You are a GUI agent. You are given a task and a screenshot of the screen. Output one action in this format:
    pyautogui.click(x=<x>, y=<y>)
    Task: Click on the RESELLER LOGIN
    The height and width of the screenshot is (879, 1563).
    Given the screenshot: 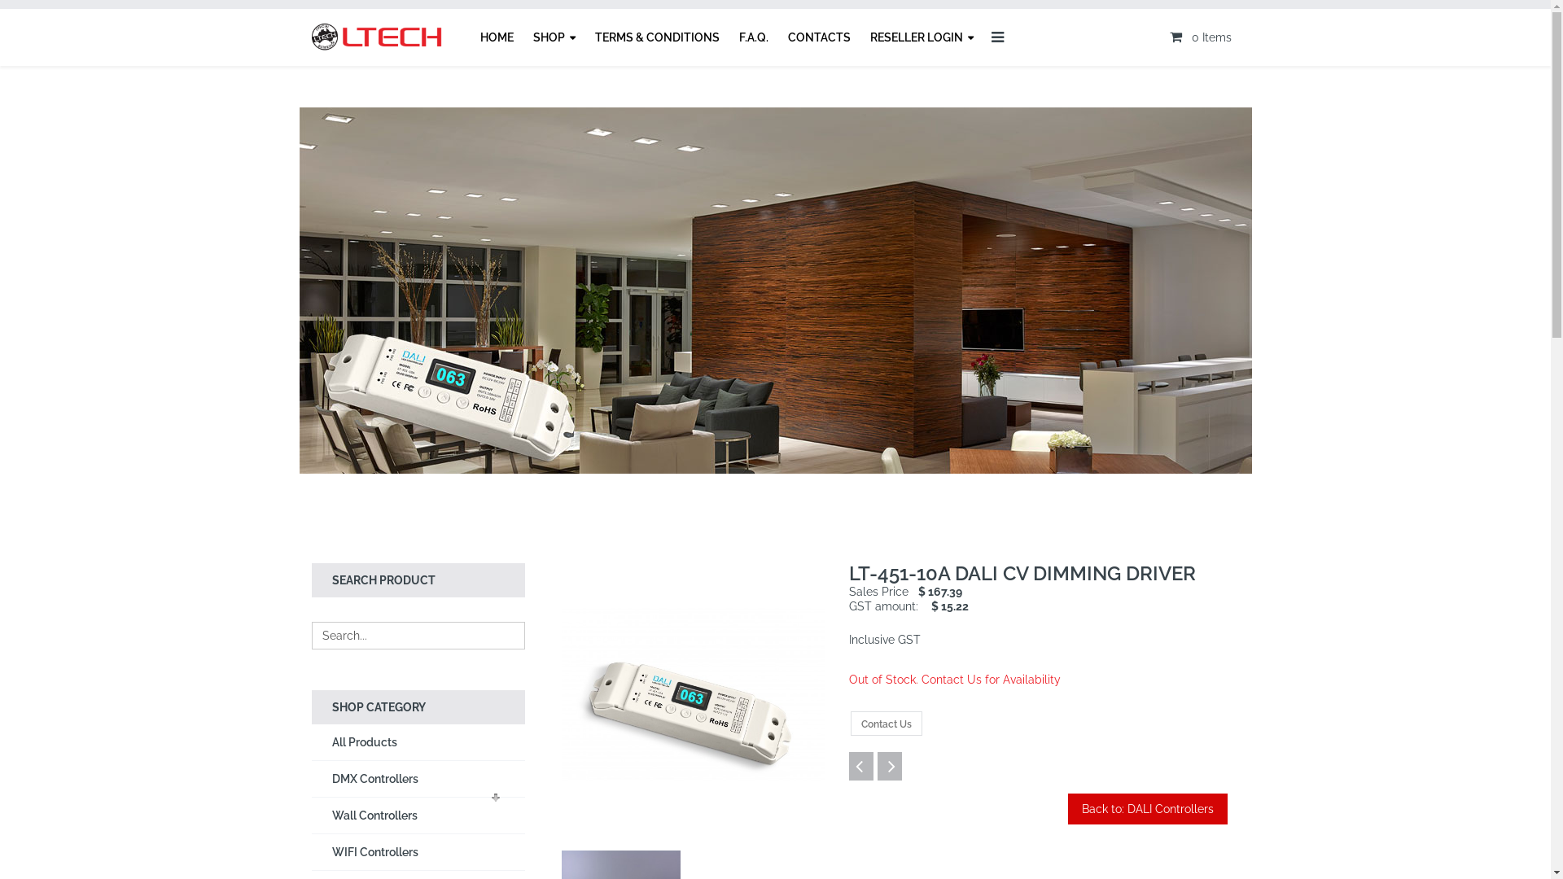 What is the action you would take?
    pyautogui.click(x=922, y=37)
    